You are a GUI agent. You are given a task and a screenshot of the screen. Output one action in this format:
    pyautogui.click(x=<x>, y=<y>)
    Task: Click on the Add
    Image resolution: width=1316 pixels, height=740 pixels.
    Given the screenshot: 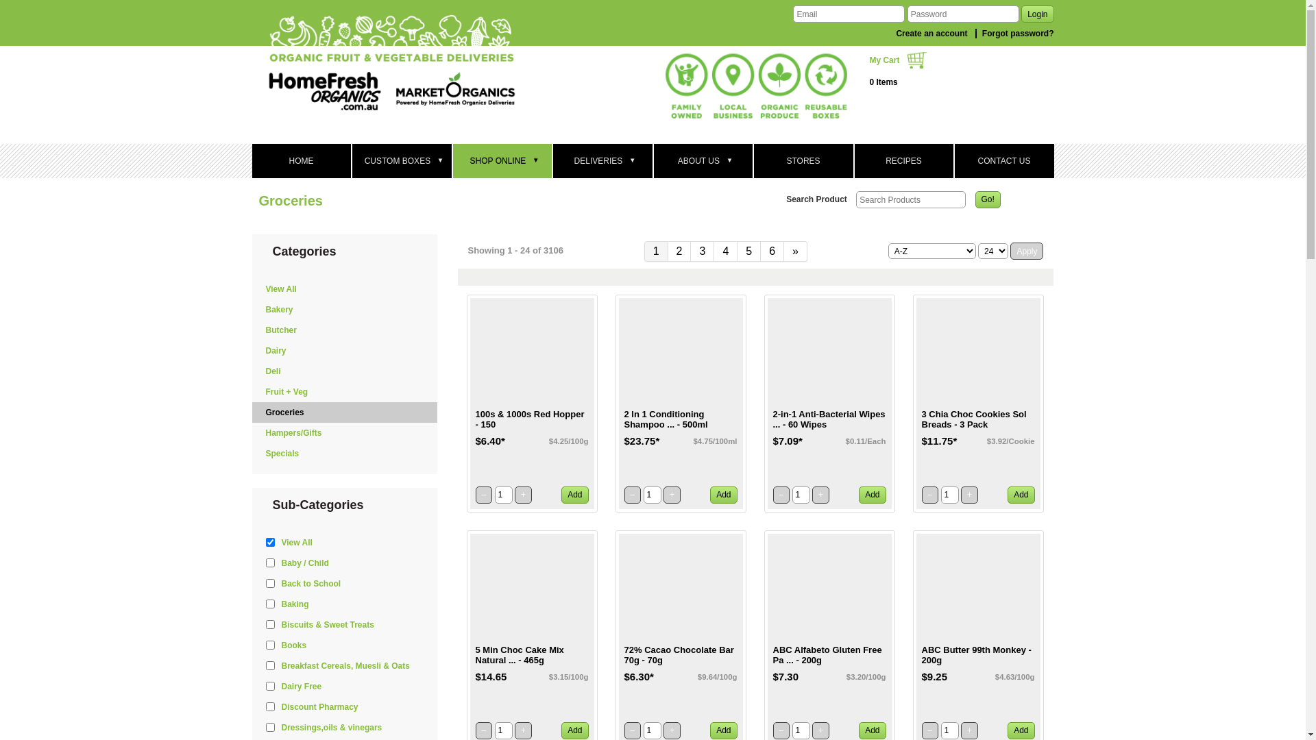 What is the action you would take?
    pyautogui.click(x=574, y=730)
    